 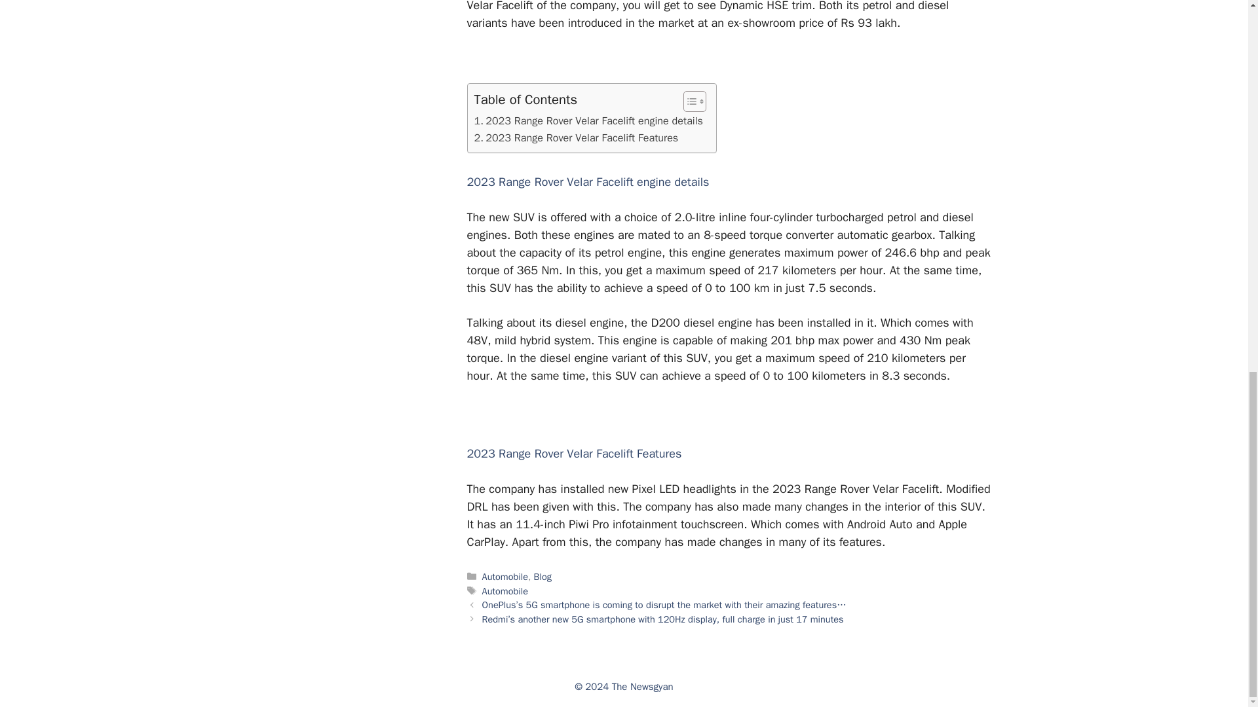 I want to click on Automobile, so click(x=505, y=590).